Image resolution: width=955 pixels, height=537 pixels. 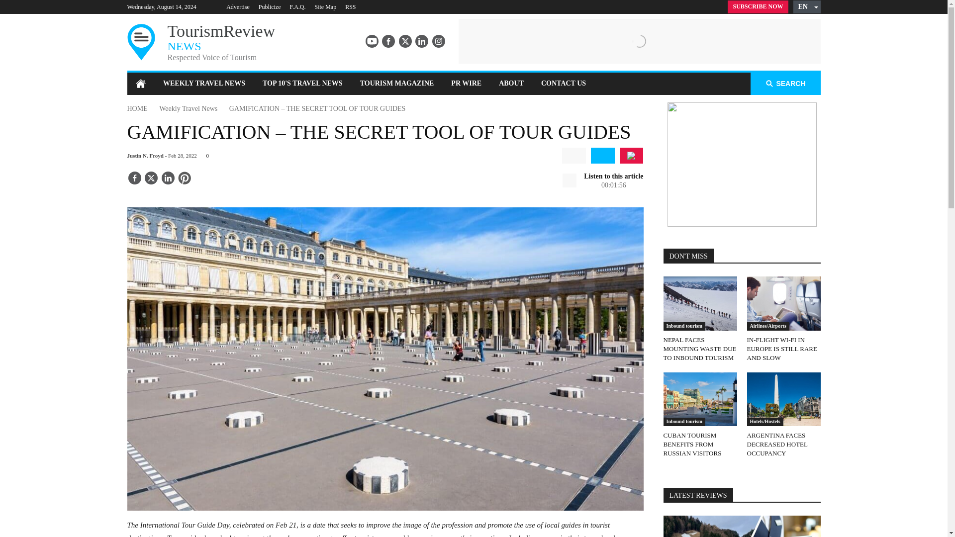 What do you see at coordinates (631, 156) in the screenshot?
I see `Article in pdf` at bounding box center [631, 156].